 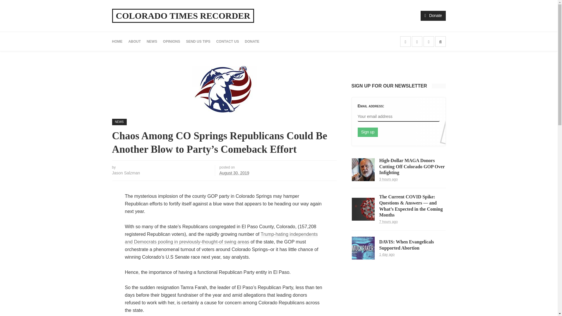 What do you see at coordinates (368, 132) in the screenshot?
I see `Sign up` at bounding box center [368, 132].